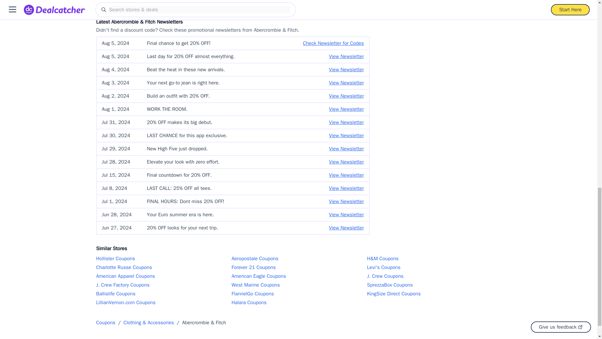 Image resolution: width=602 pixels, height=339 pixels. What do you see at coordinates (346, 70) in the screenshot?
I see `View Newsletter` at bounding box center [346, 70].